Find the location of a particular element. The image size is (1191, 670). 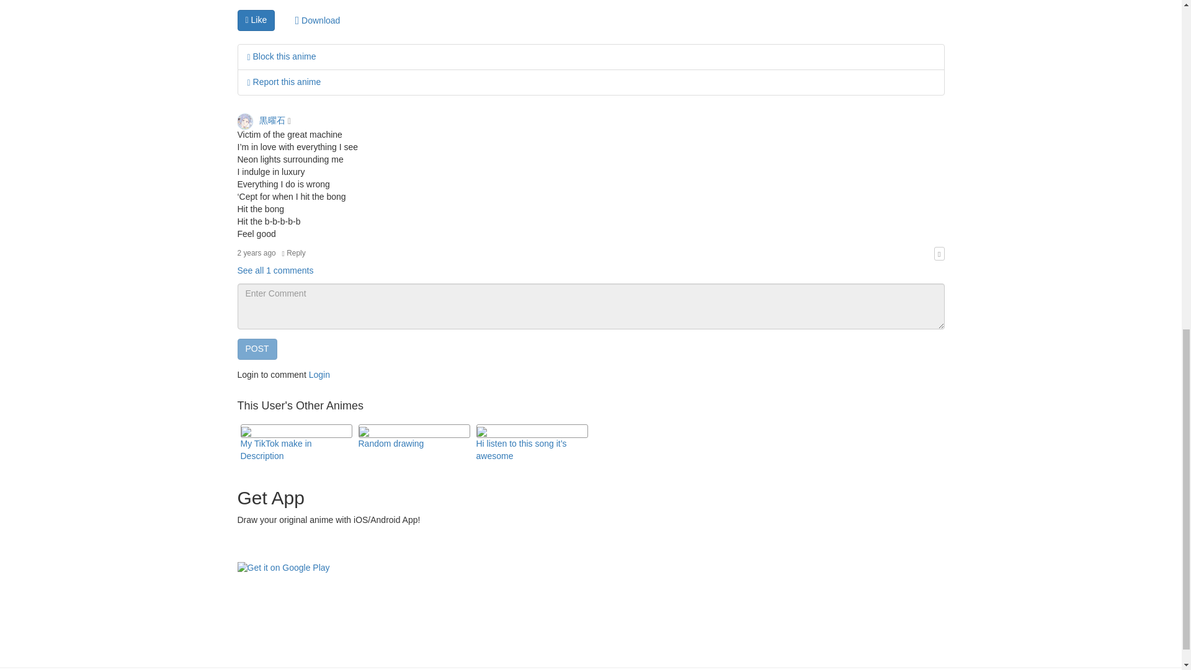

Random drawing is located at coordinates (391, 443).